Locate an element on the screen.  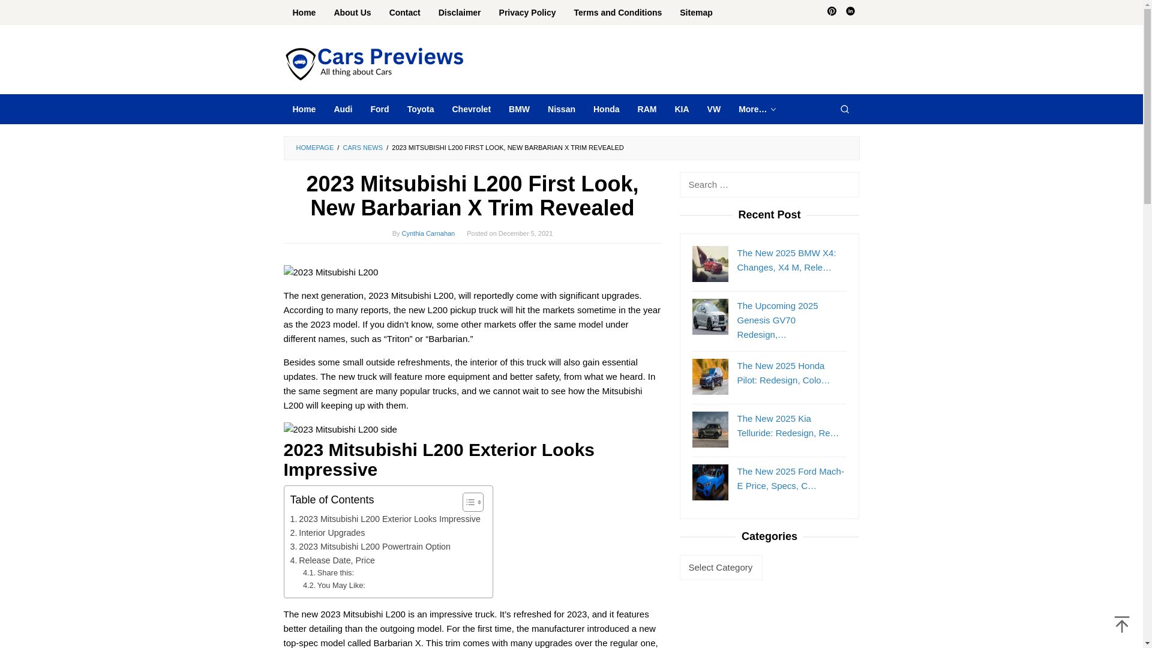
Home is located at coordinates (304, 109).